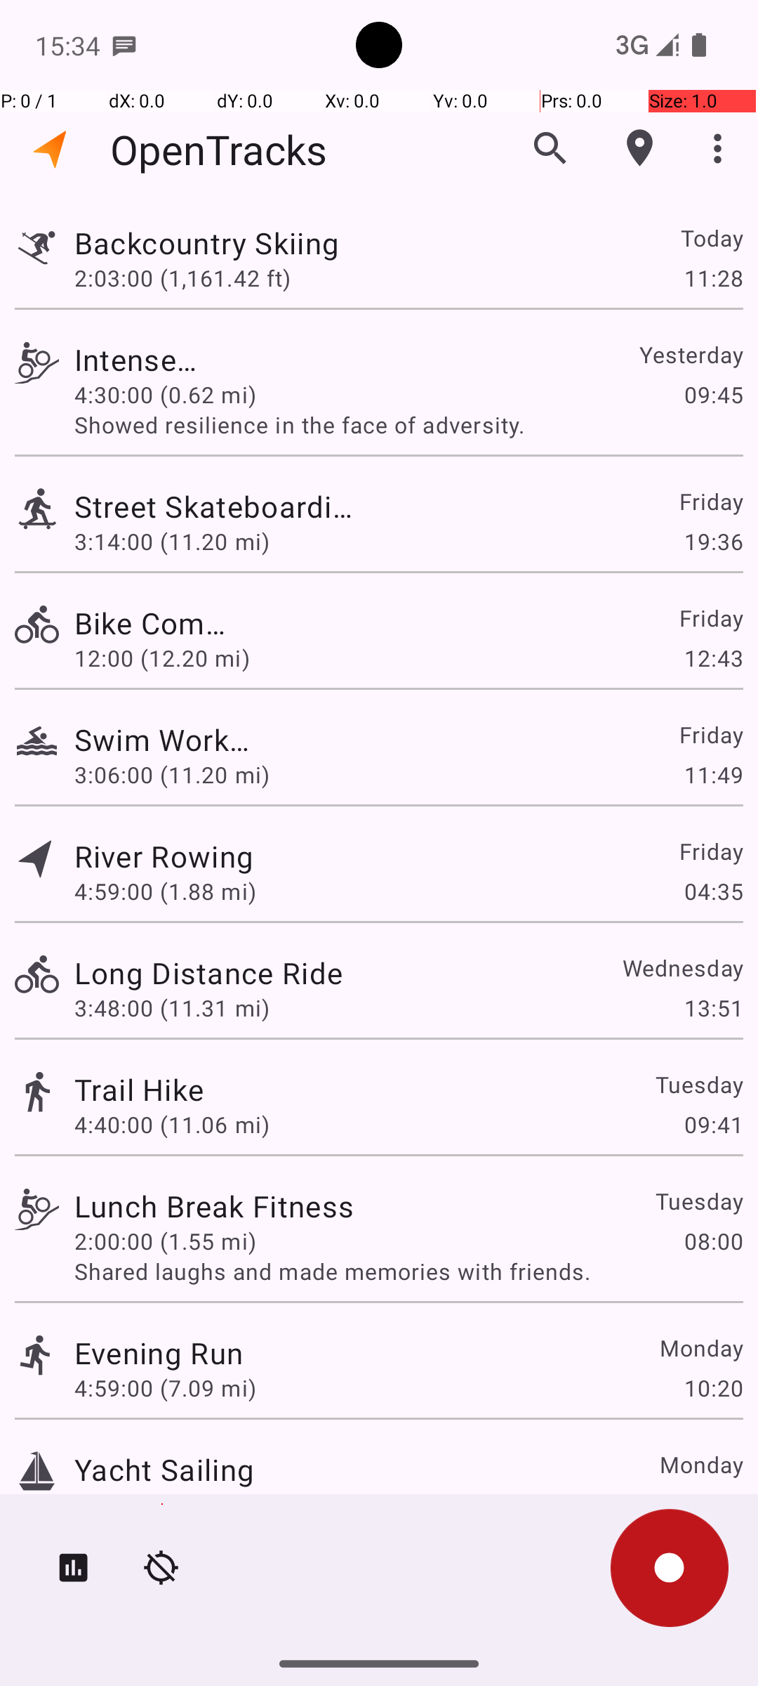 This screenshot has width=758, height=1686. What do you see at coordinates (171, 1124) in the screenshot?
I see `4:40:00 (11.06 mi)` at bounding box center [171, 1124].